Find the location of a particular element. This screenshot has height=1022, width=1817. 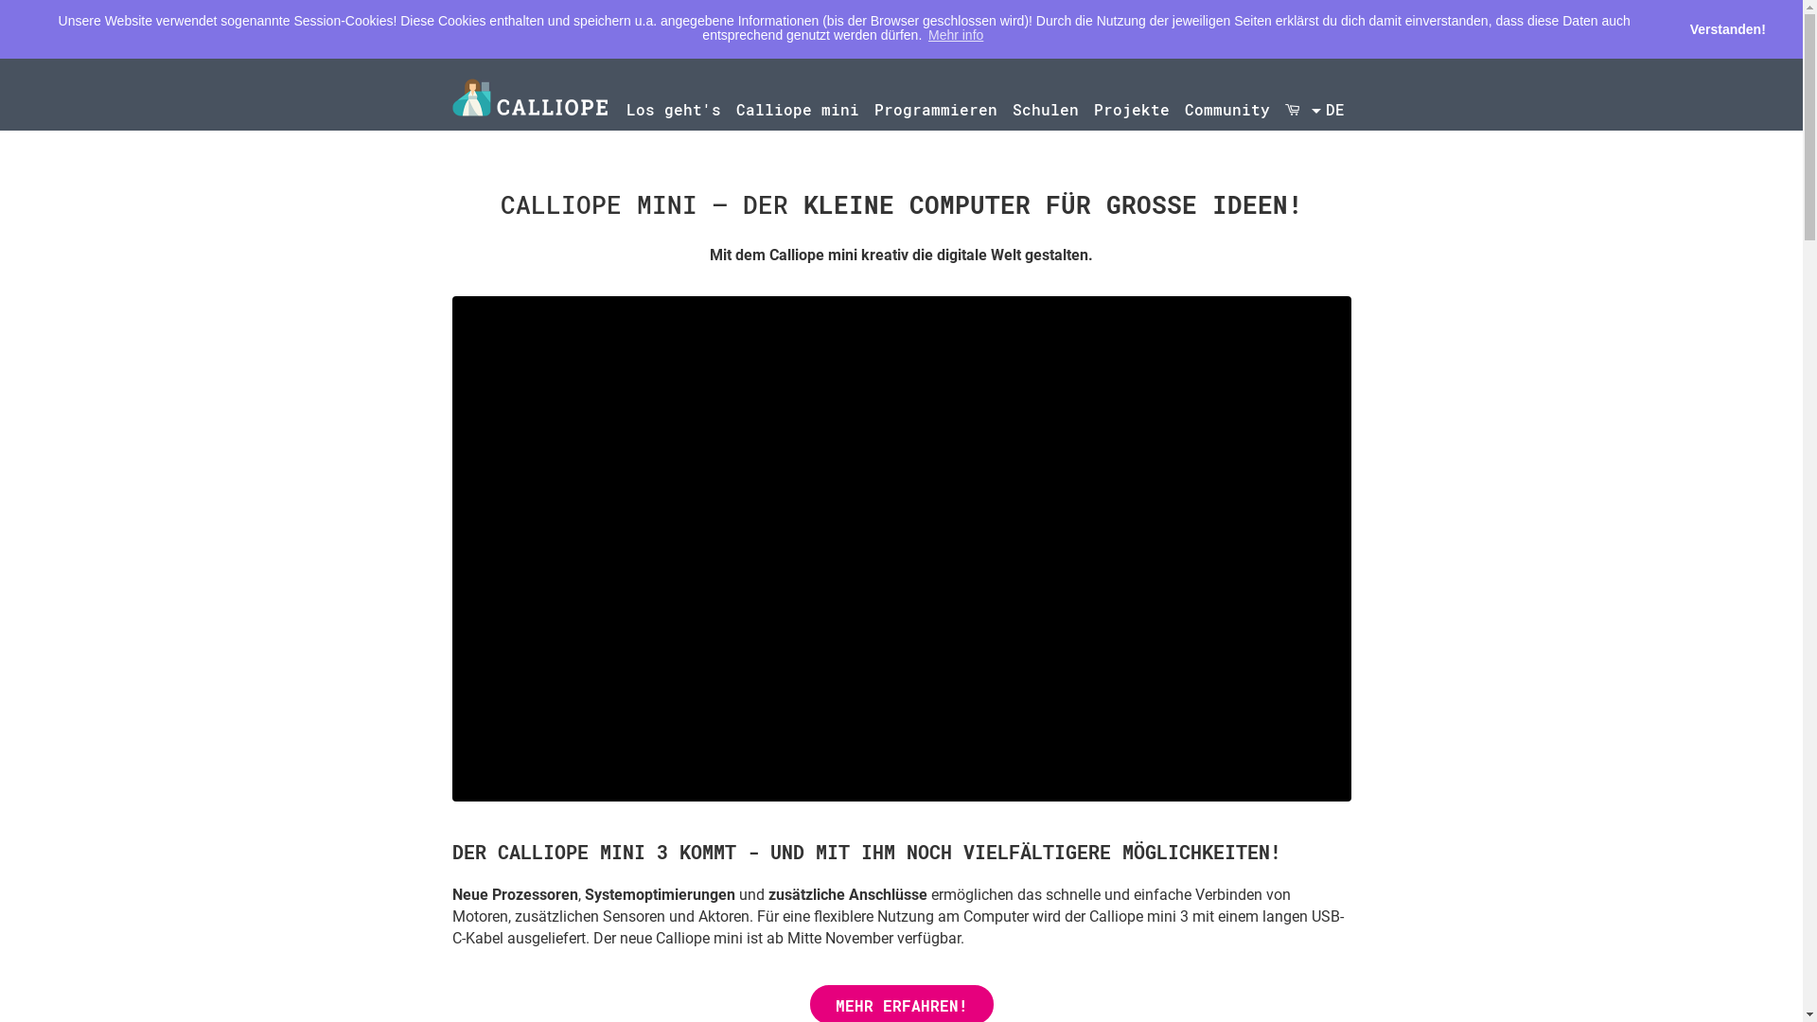

Programmieren is located at coordinates (936, 110).